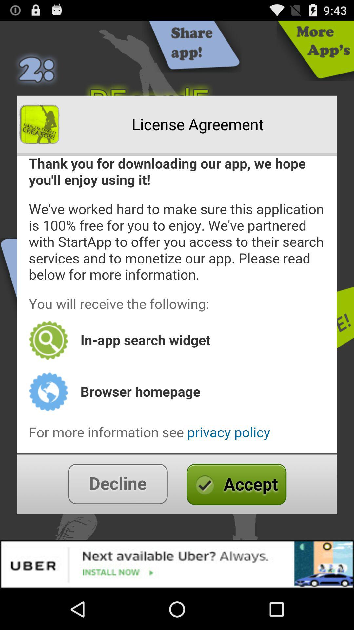 The width and height of the screenshot is (354, 630). What do you see at coordinates (177, 484) in the screenshot?
I see `select accept or decline` at bounding box center [177, 484].